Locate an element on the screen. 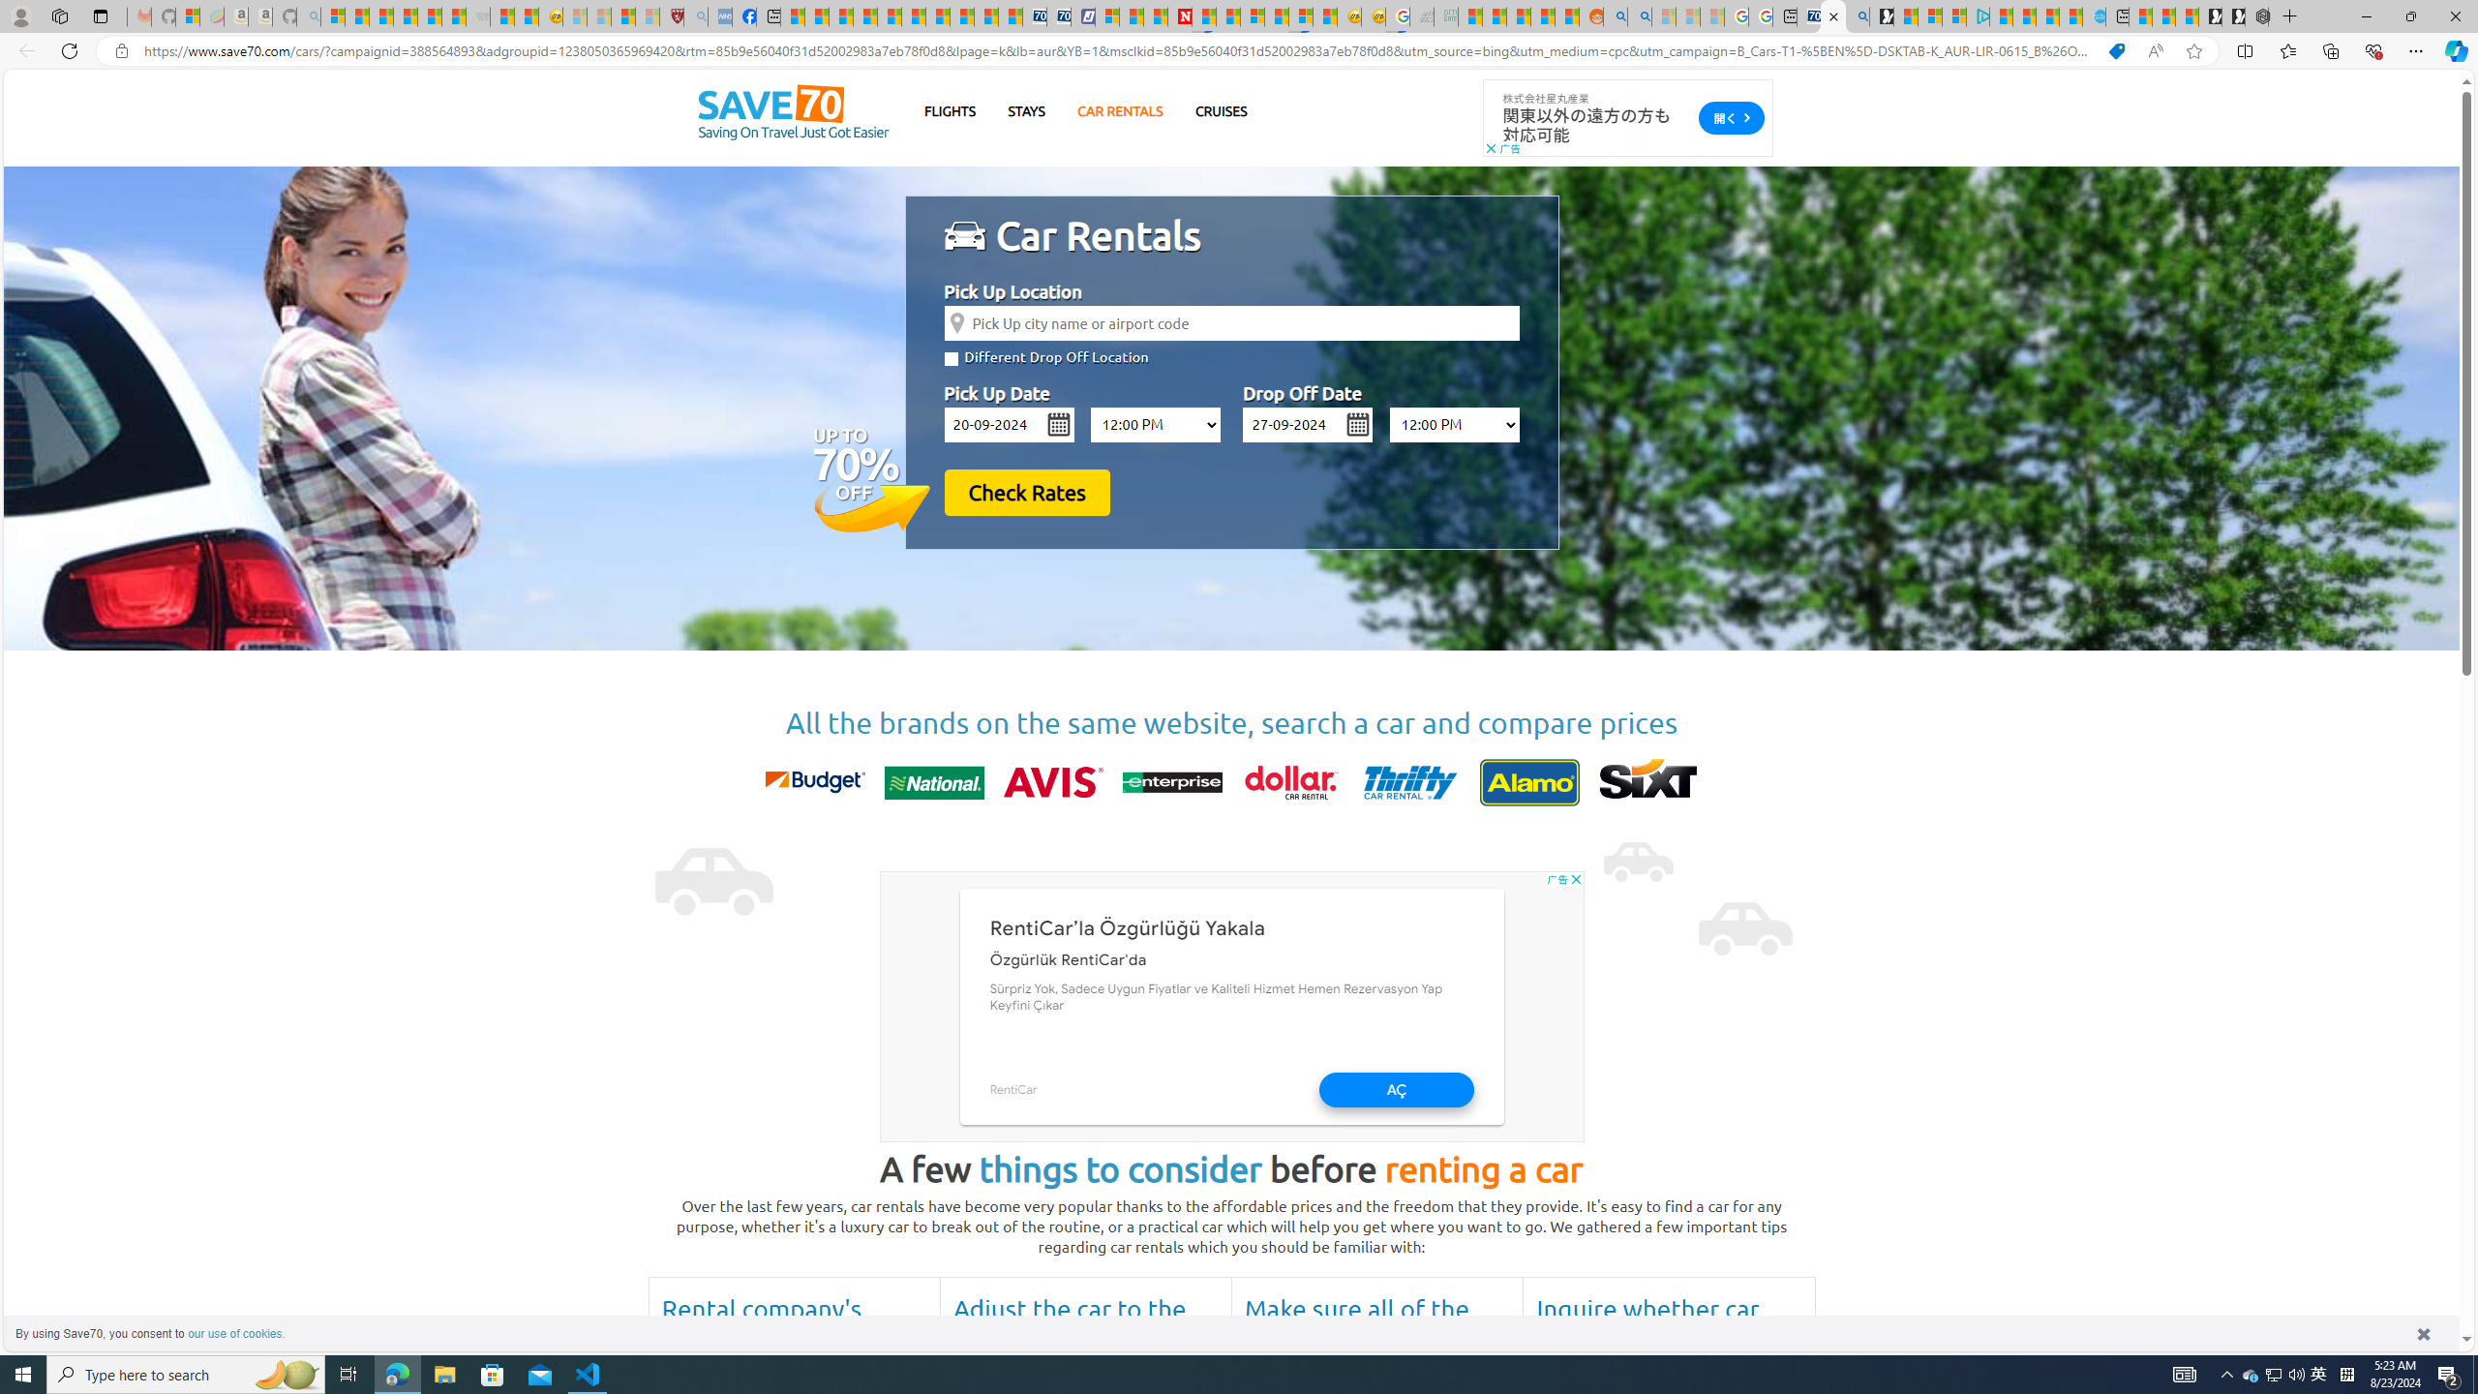  AutomationID: cbb is located at coordinates (1576, 879).